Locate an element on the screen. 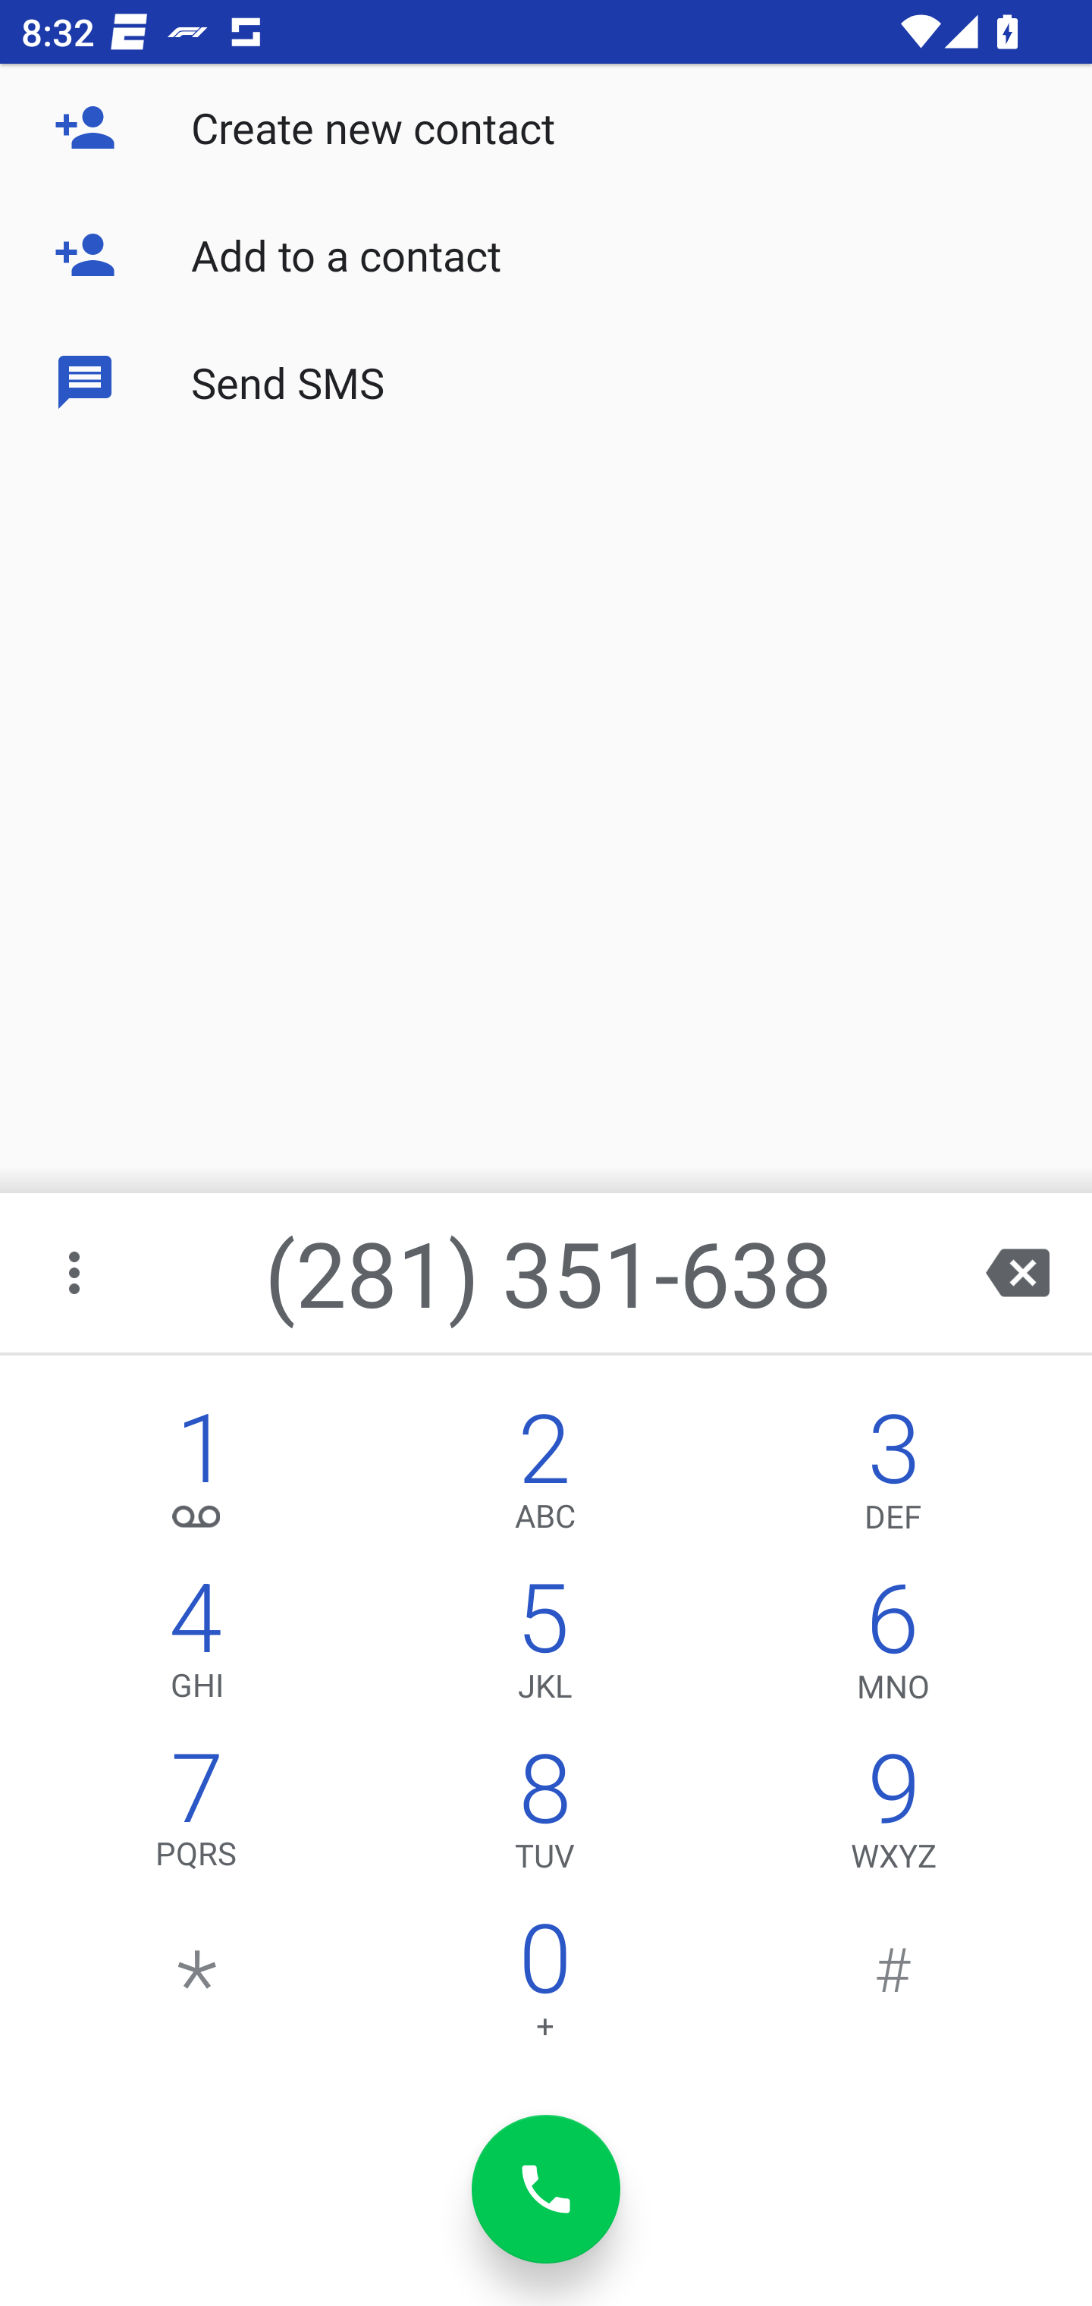 The width and height of the screenshot is (1092, 2306). 1, 1 is located at coordinates (197, 1478).